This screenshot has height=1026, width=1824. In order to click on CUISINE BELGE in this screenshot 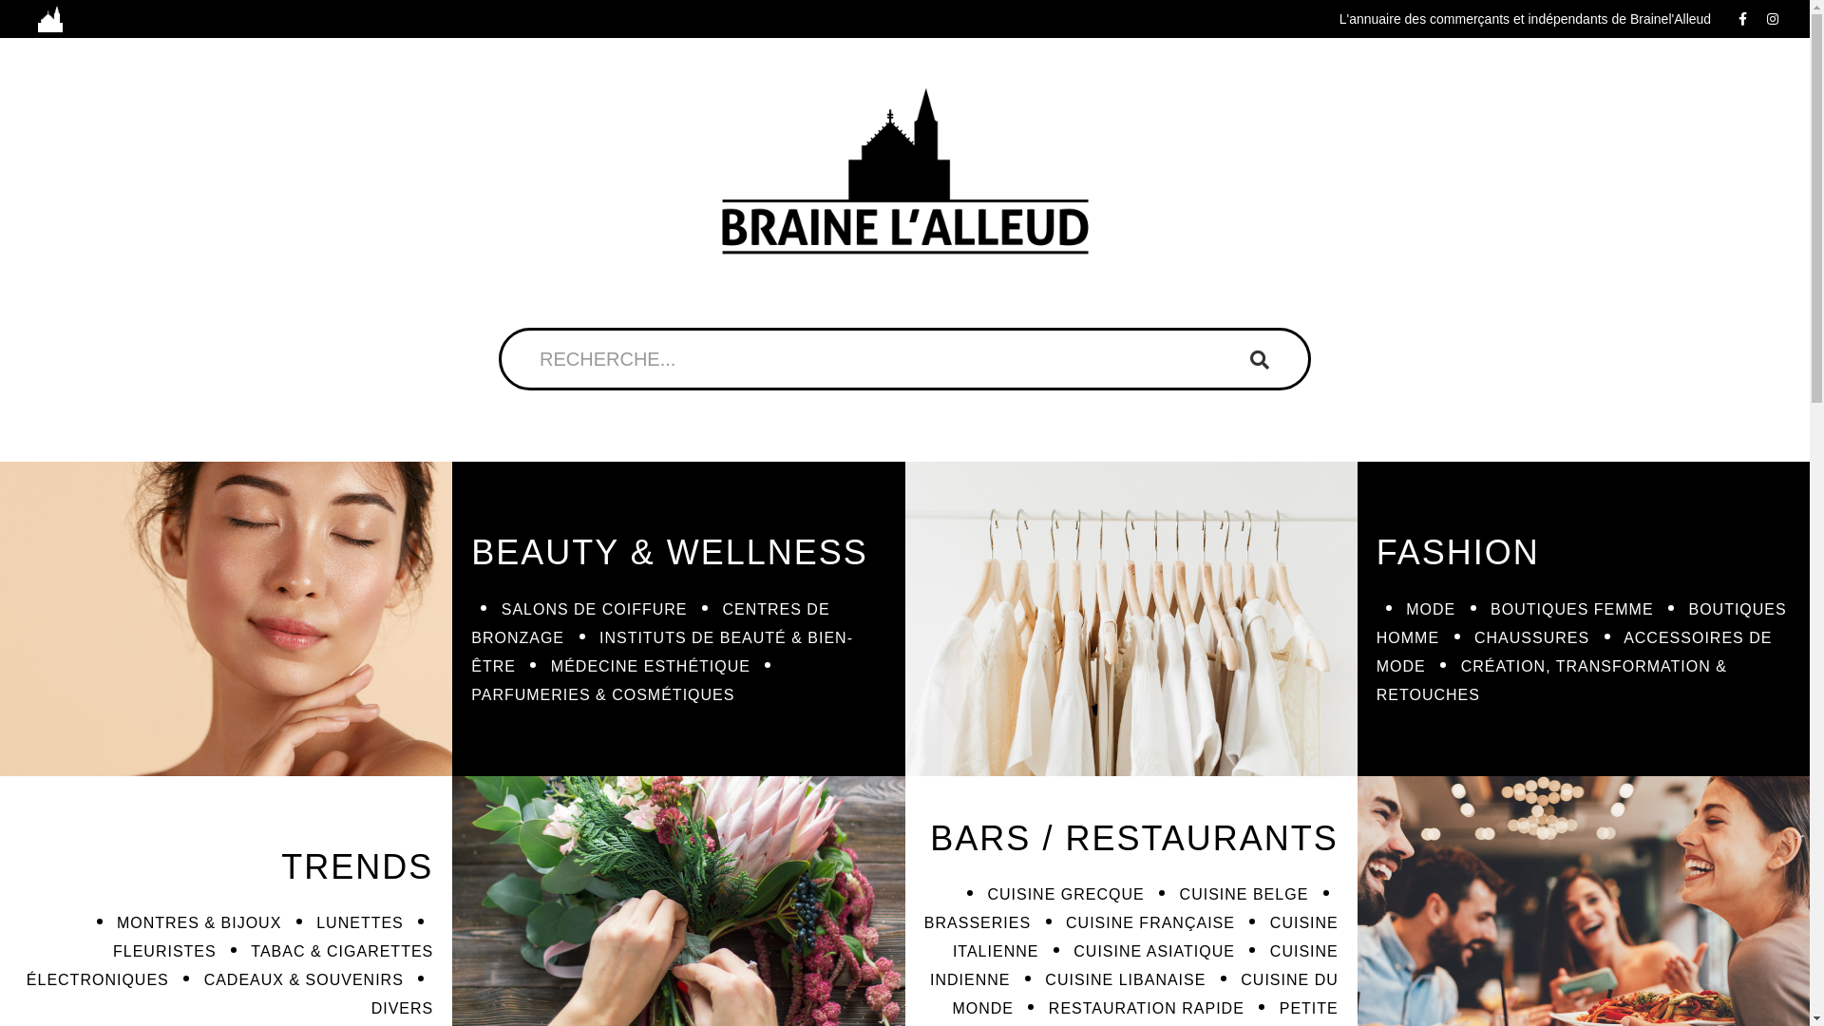, I will do `click(1244, 895)`.